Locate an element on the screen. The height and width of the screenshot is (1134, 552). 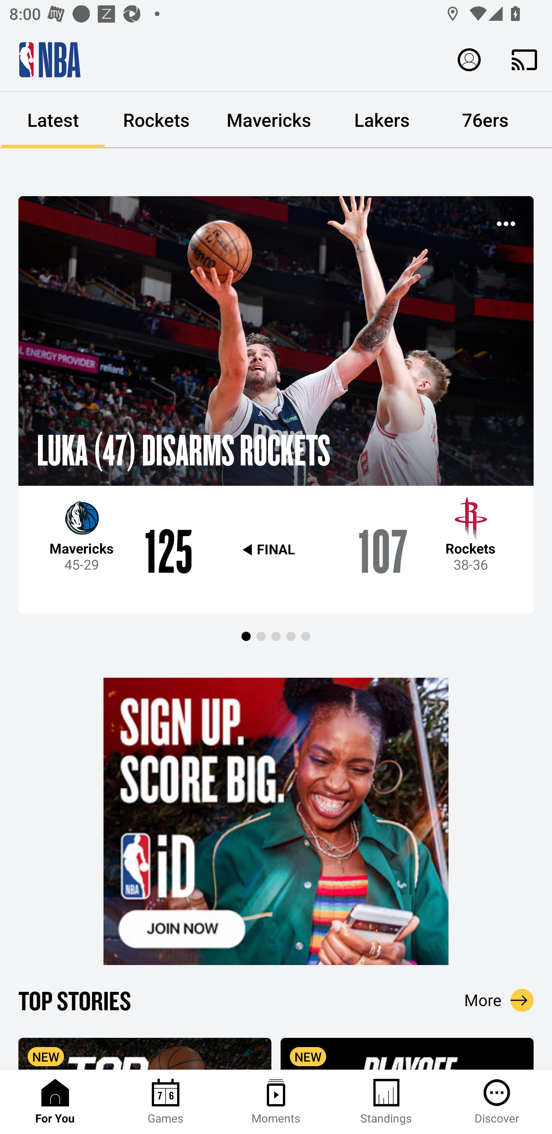
Discover is located at coordinates (497, 1102).